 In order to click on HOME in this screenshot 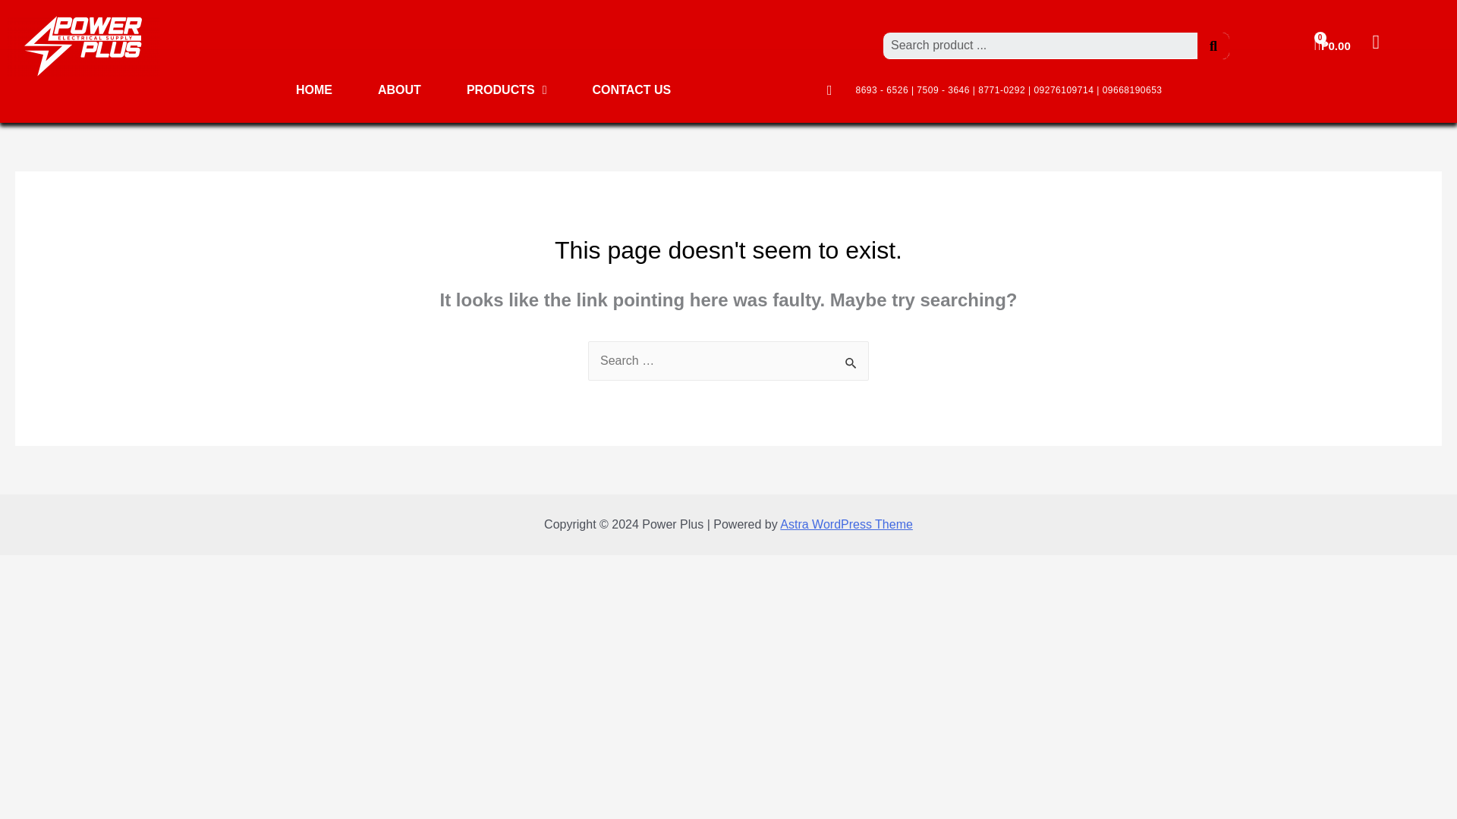, I will do `click(314, 89)`.